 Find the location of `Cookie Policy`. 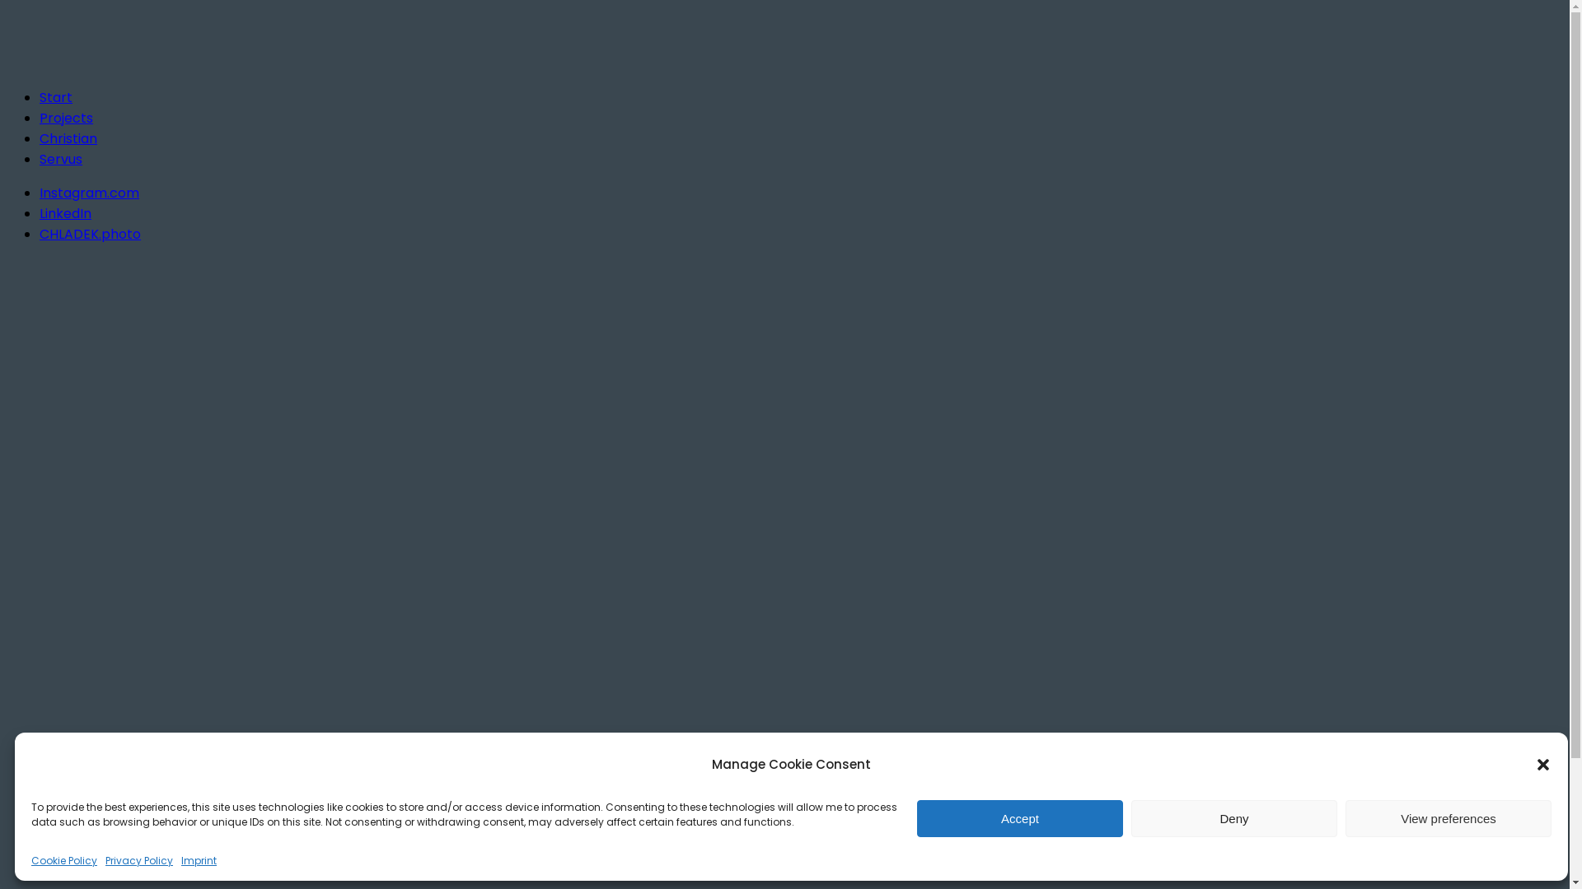

Cookie Policy is located at coordinates (64, 861).